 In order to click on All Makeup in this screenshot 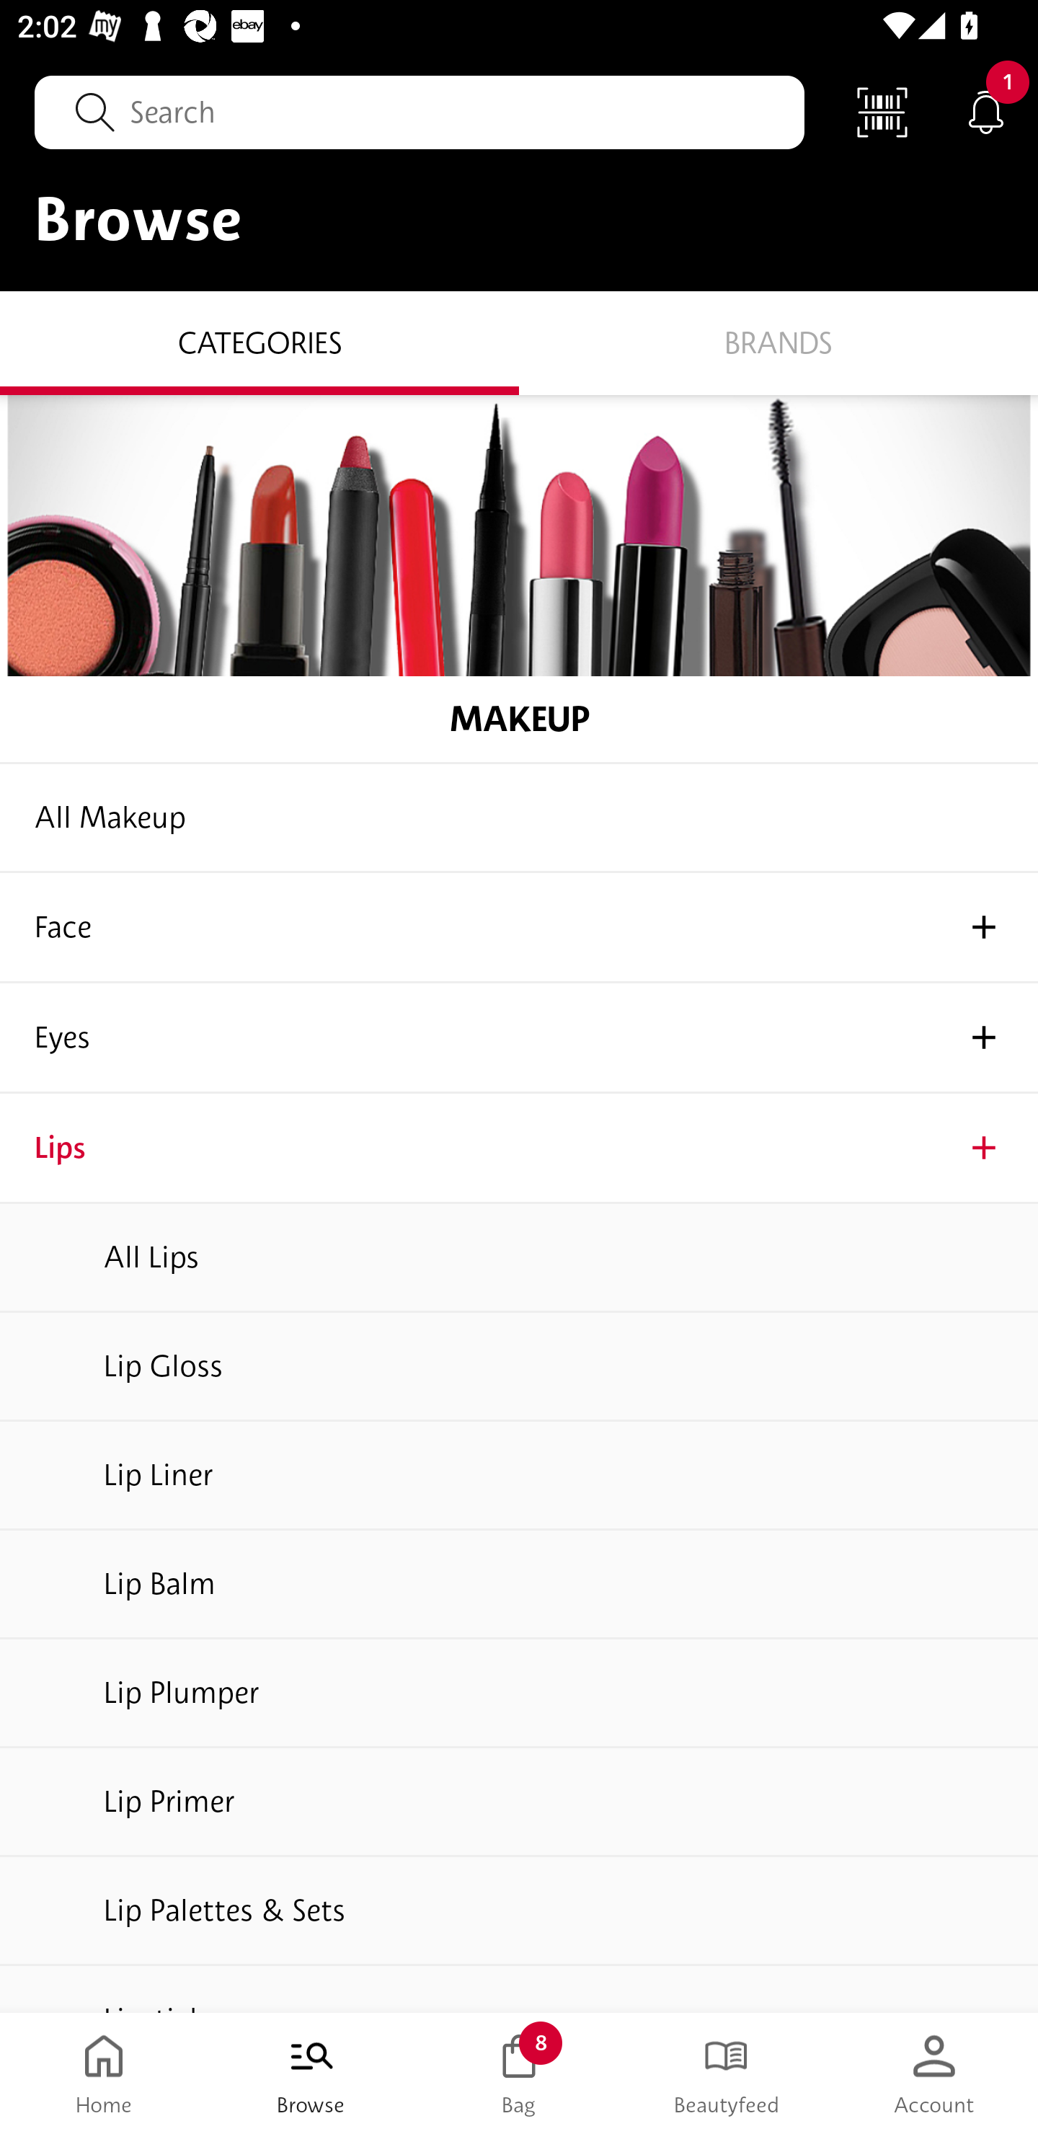, I will do `click(519, 818)`.